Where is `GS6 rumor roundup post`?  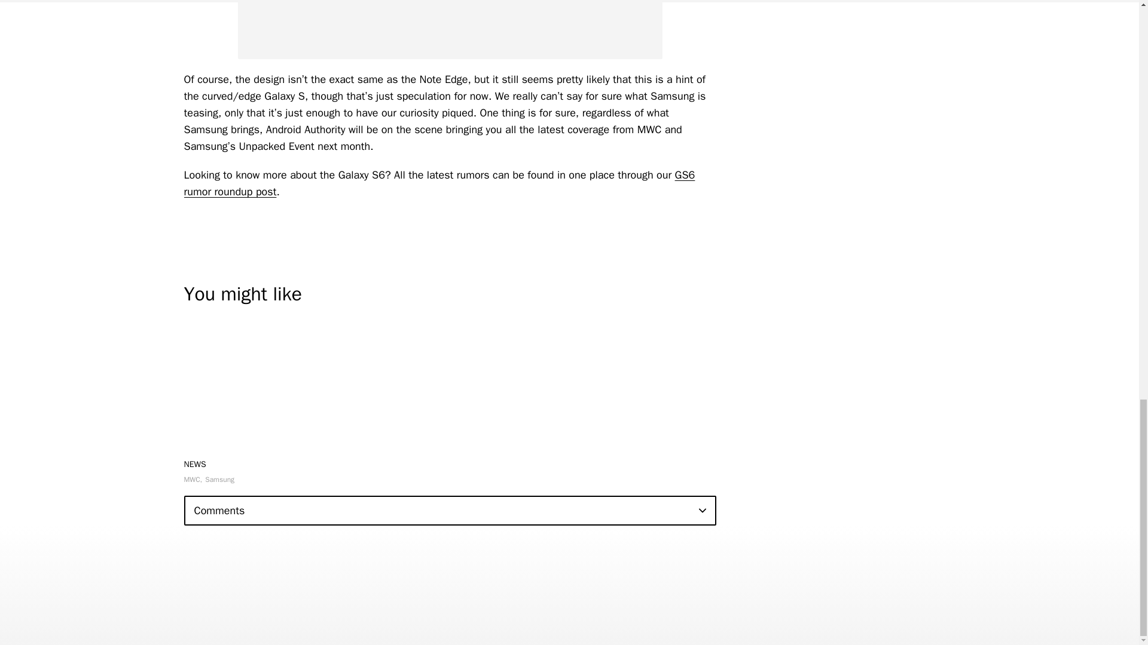
GS6 rumor roundup post is located at coordinates (439, 183).